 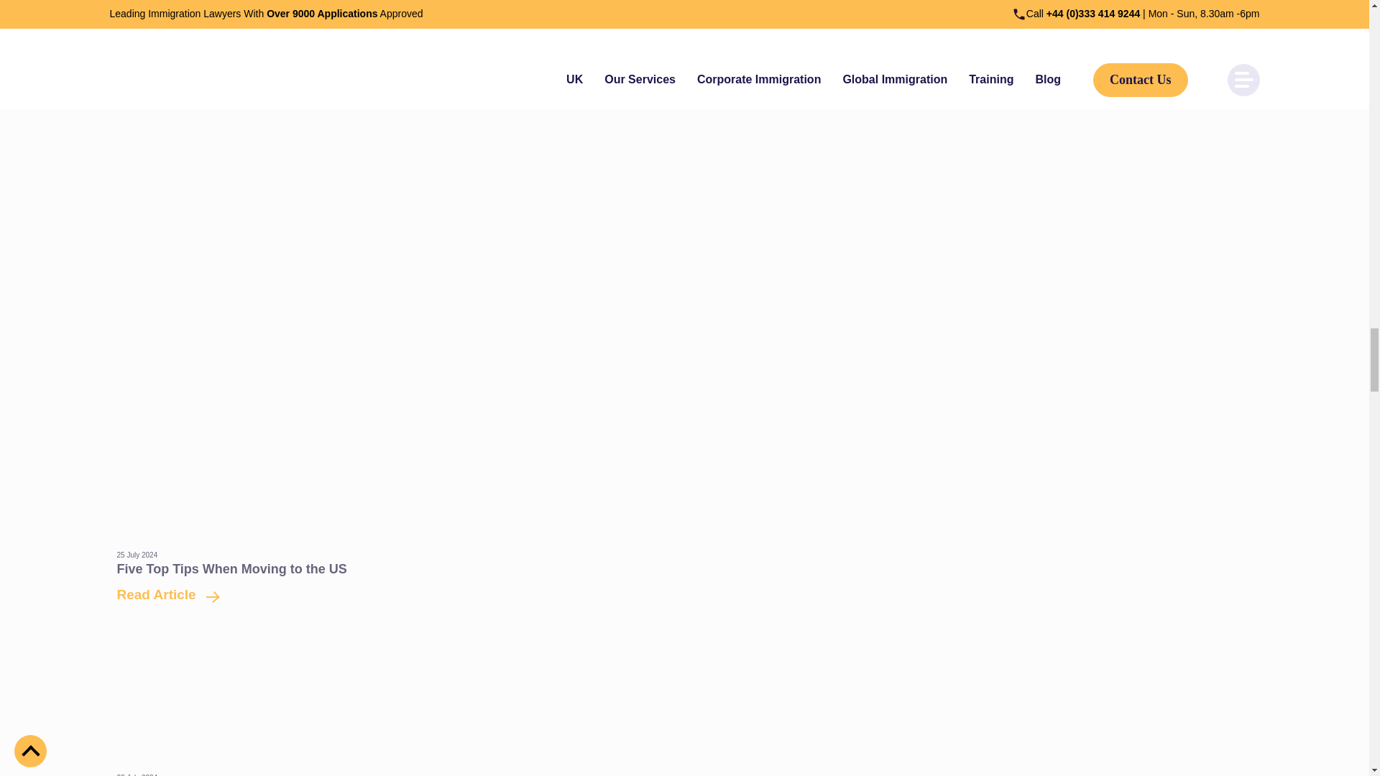 What do you see at coordinates (162, 60) in the screenshot?
I see `Appendix D Sponsor Licence Records Guidance` at bounding box center [162, 60].